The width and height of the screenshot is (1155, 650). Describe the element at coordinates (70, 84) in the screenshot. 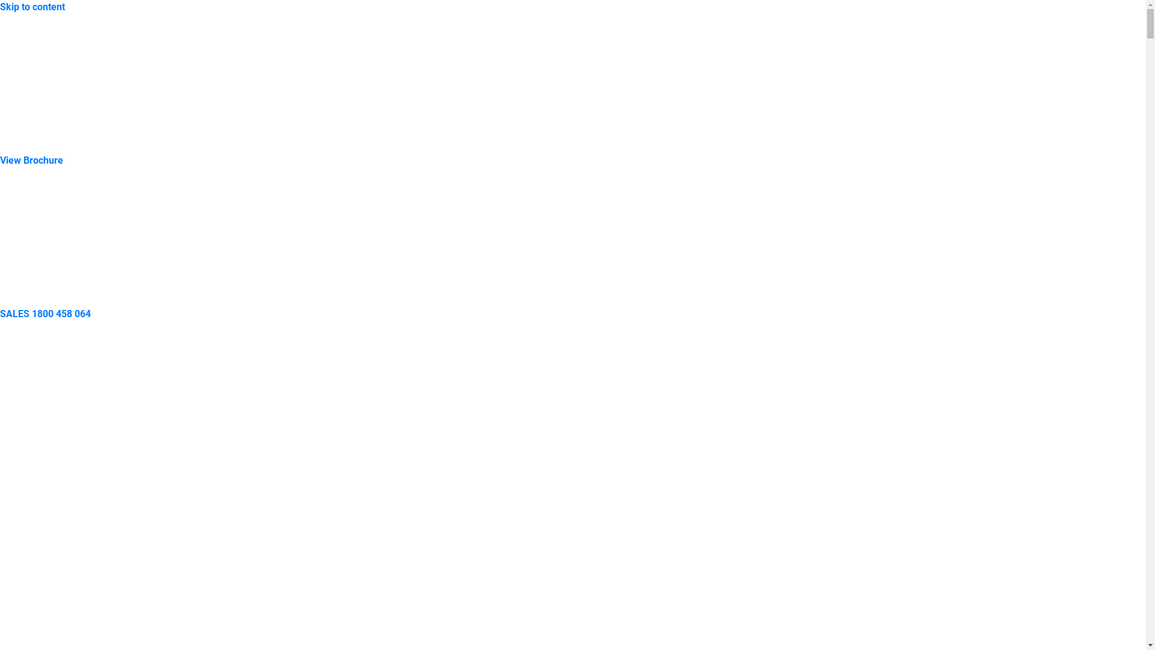

I see `country-club-living-logo2` at that location.